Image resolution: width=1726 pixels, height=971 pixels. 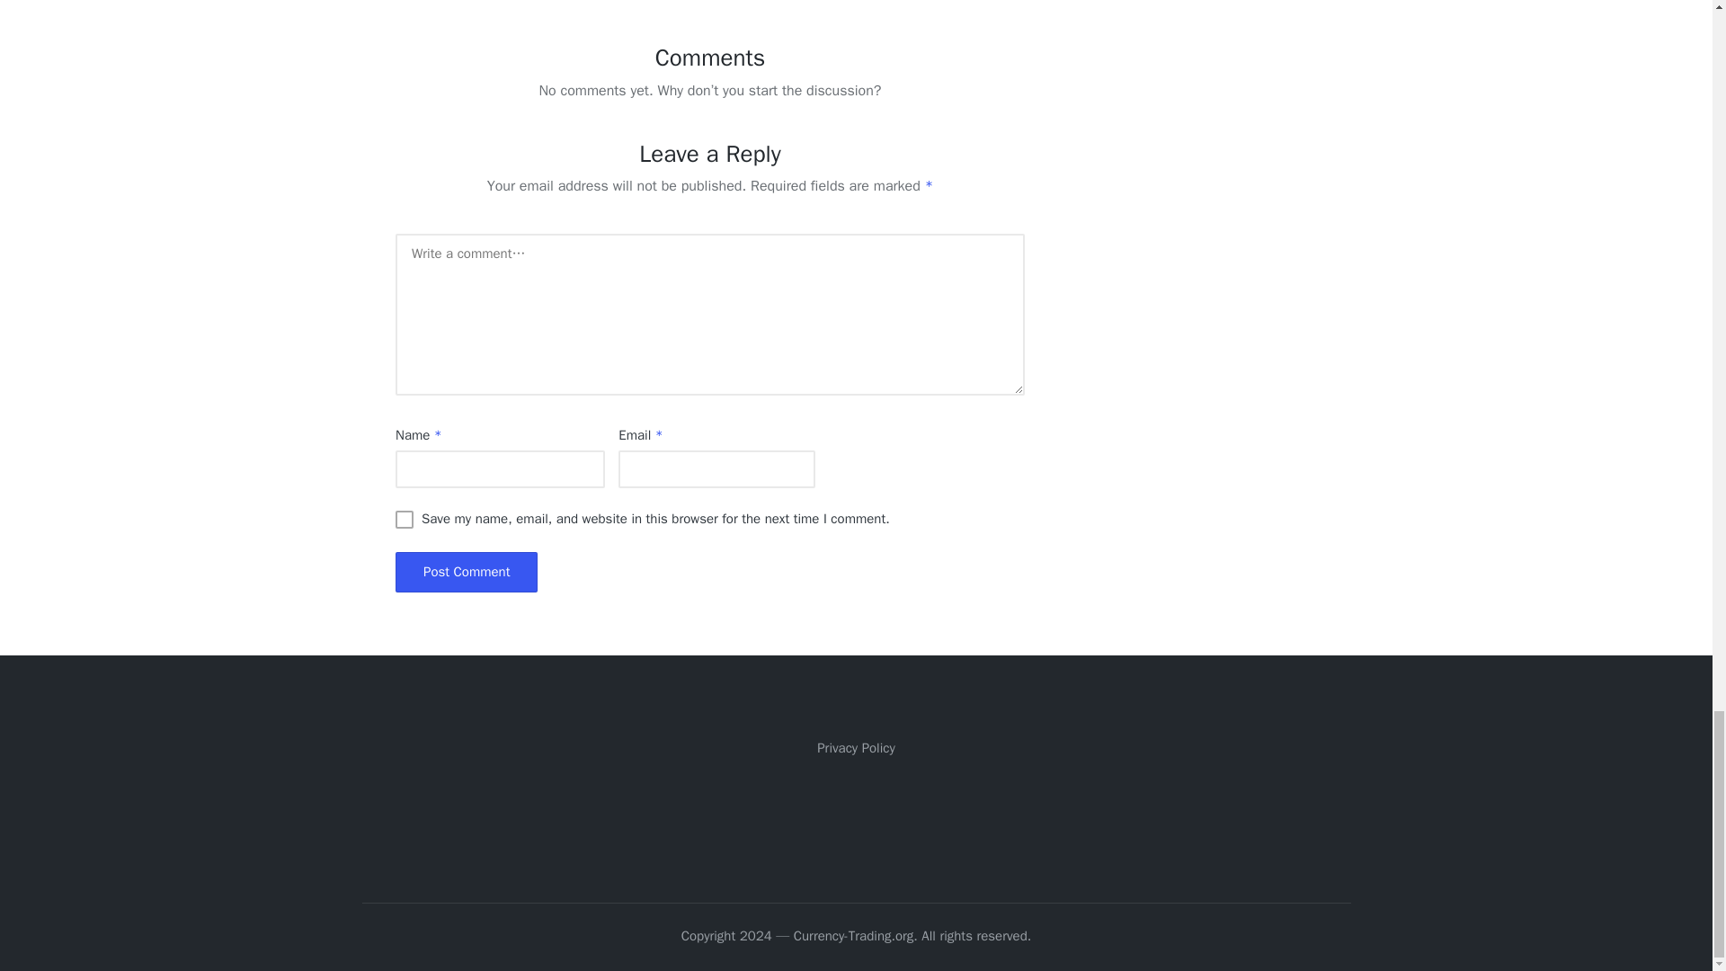 I want to click on Post Comment, so click(x=466, y=572).